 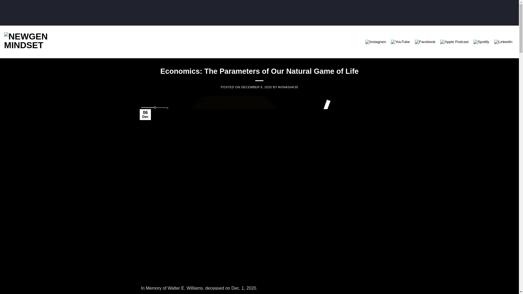 What do you see at coordinates (321, 42) in the screenshot?
I see `About Us` at bounding box center [321, 42].